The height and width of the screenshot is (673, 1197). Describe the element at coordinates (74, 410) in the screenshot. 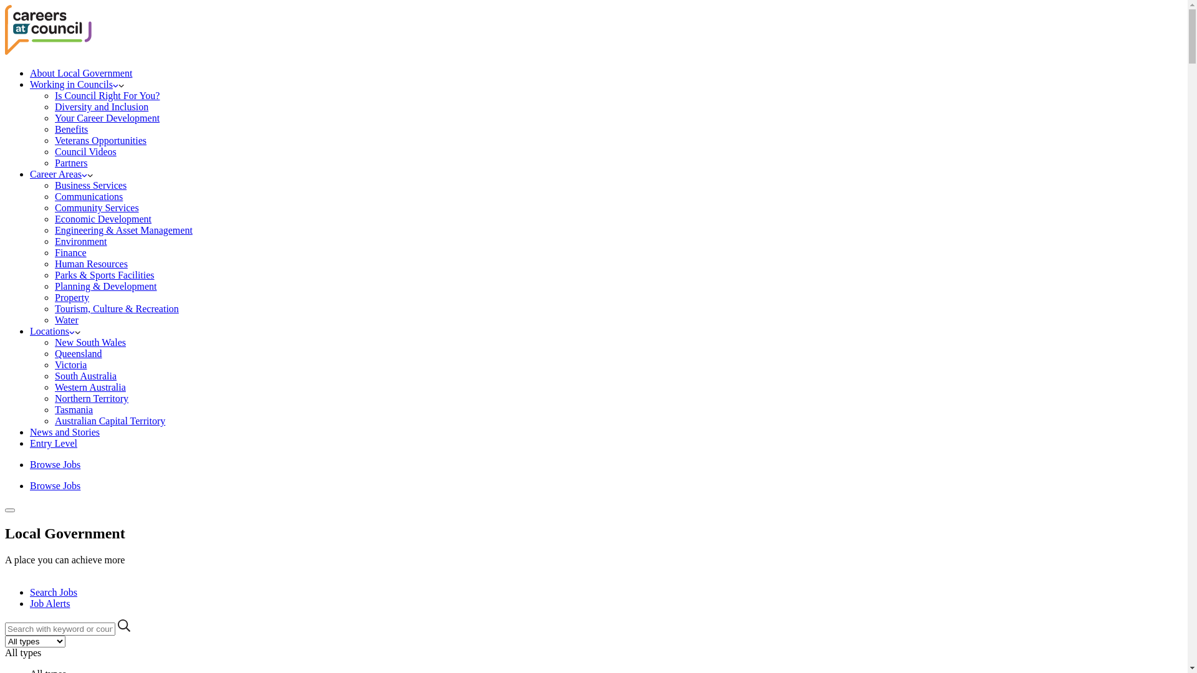

I see `Tasmania` at that location.